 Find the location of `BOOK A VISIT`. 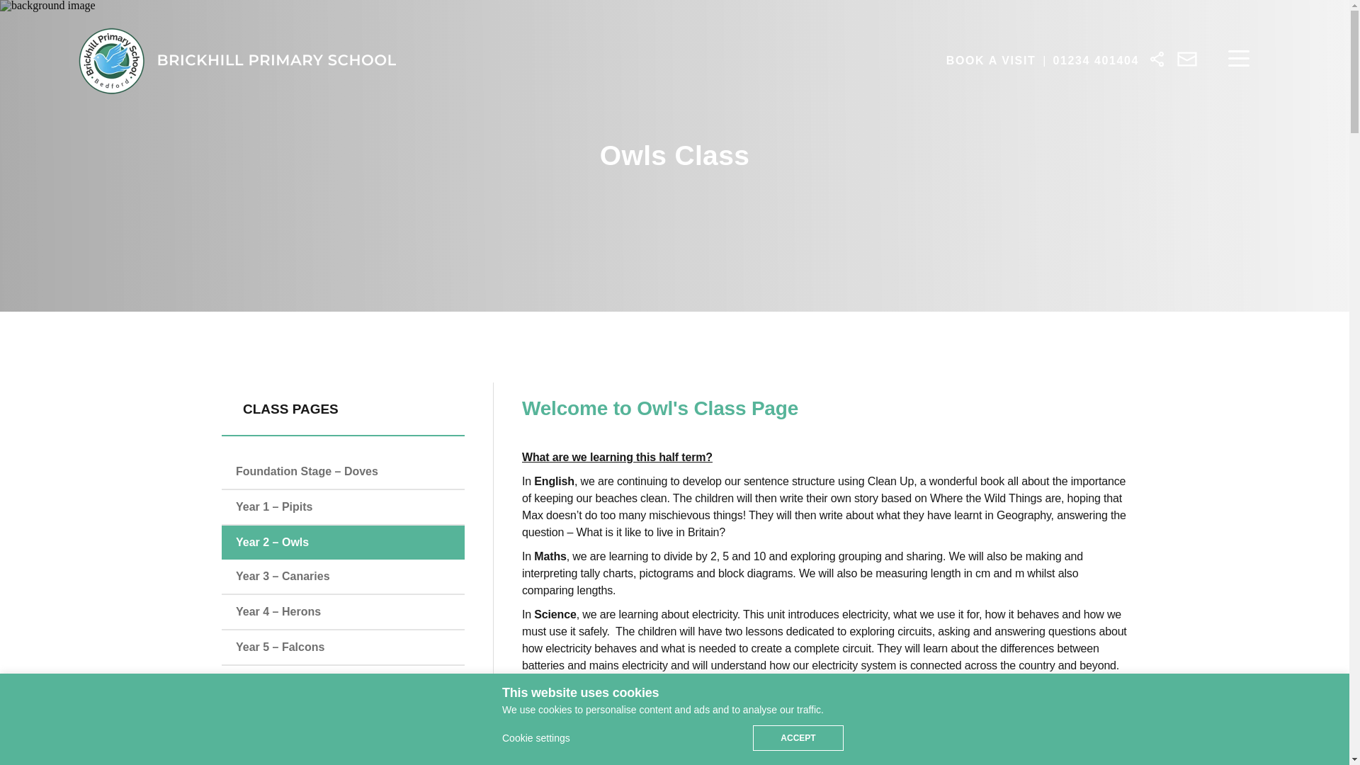

BOOK A VISIT is located at coordinates (990, 60).